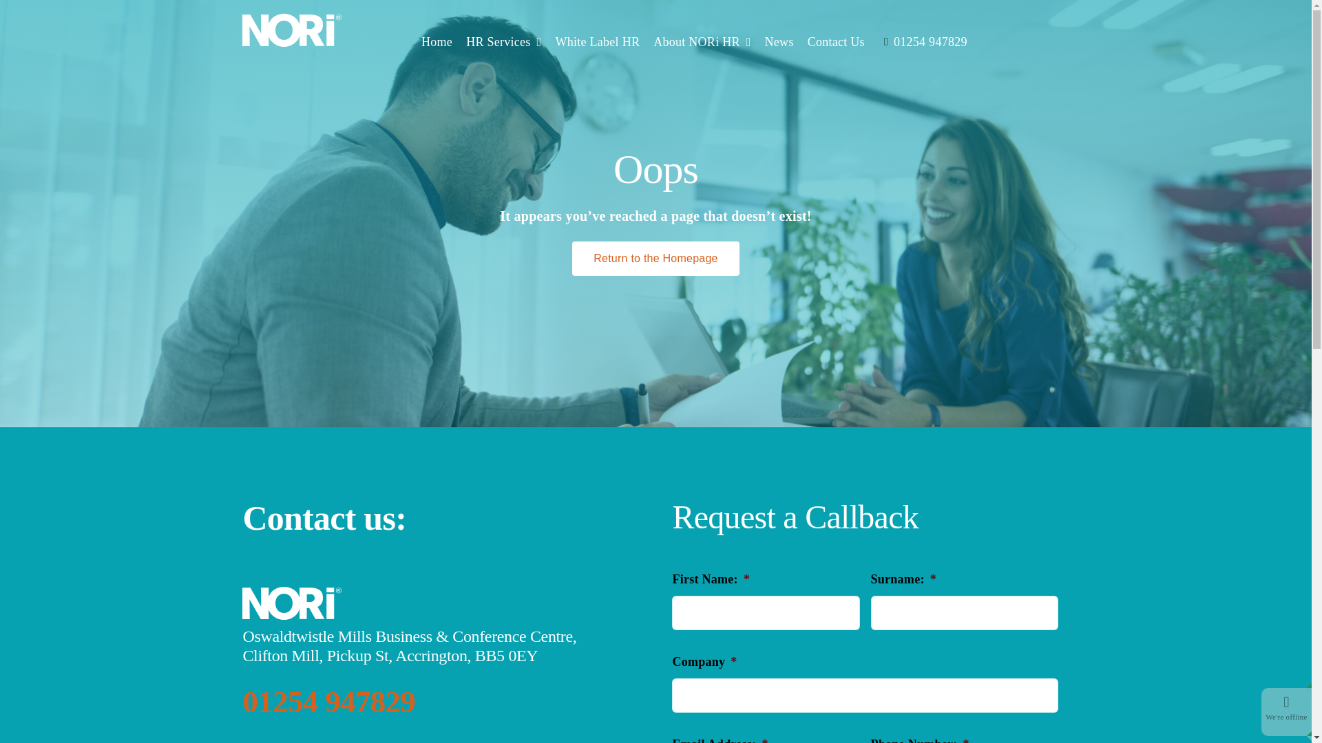  Describe the element at coordinates (597, 41) in the screenshot. I see `White Label HR` at that location.